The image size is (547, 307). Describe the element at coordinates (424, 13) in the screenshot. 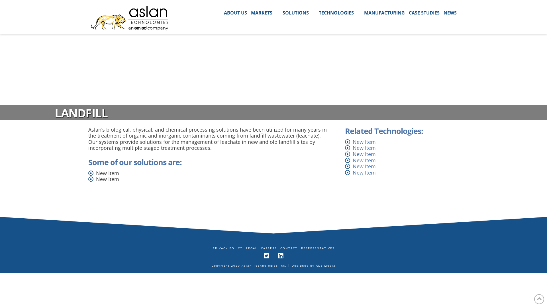

I see `CASE STUDIES` at that location.